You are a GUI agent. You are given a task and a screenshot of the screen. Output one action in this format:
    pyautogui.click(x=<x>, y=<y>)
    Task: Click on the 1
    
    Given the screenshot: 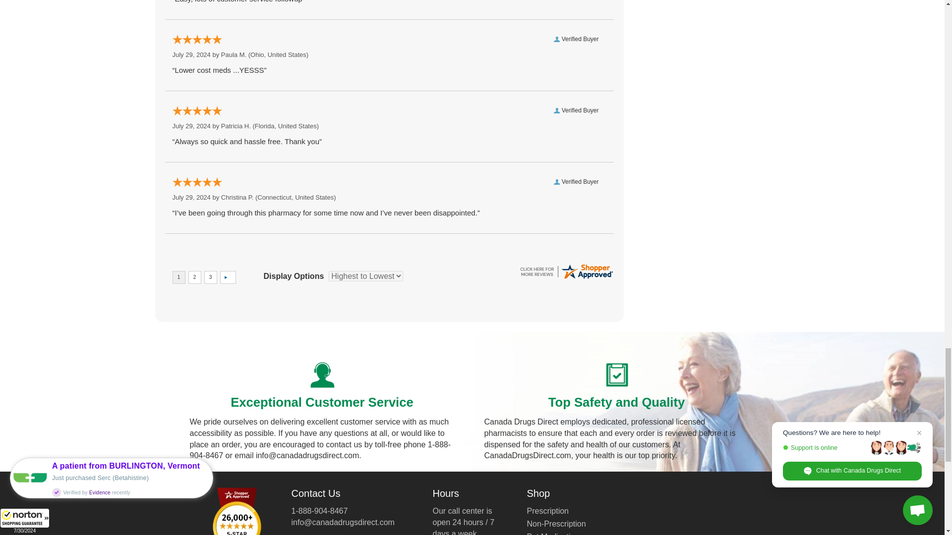 What is the action you would take?
    pyautogui.click(x=178, y=277)
    